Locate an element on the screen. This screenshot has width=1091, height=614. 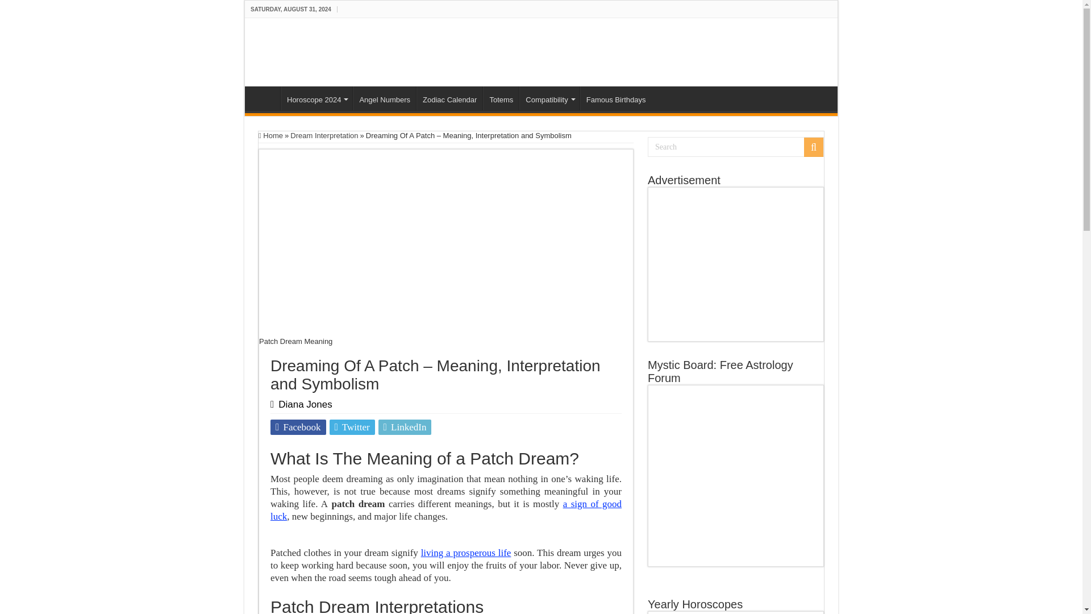
Diana Jones is located at coordinates (305, 405).